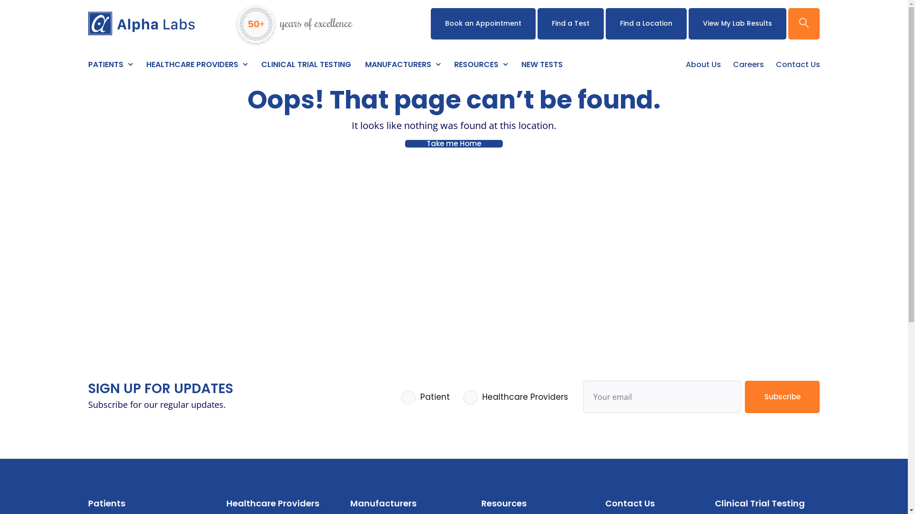 The image size is (915, 514). What do you see at coordinates (748, 67) in the screenshot?
I see `Careers` at bounding box center [748, 67].